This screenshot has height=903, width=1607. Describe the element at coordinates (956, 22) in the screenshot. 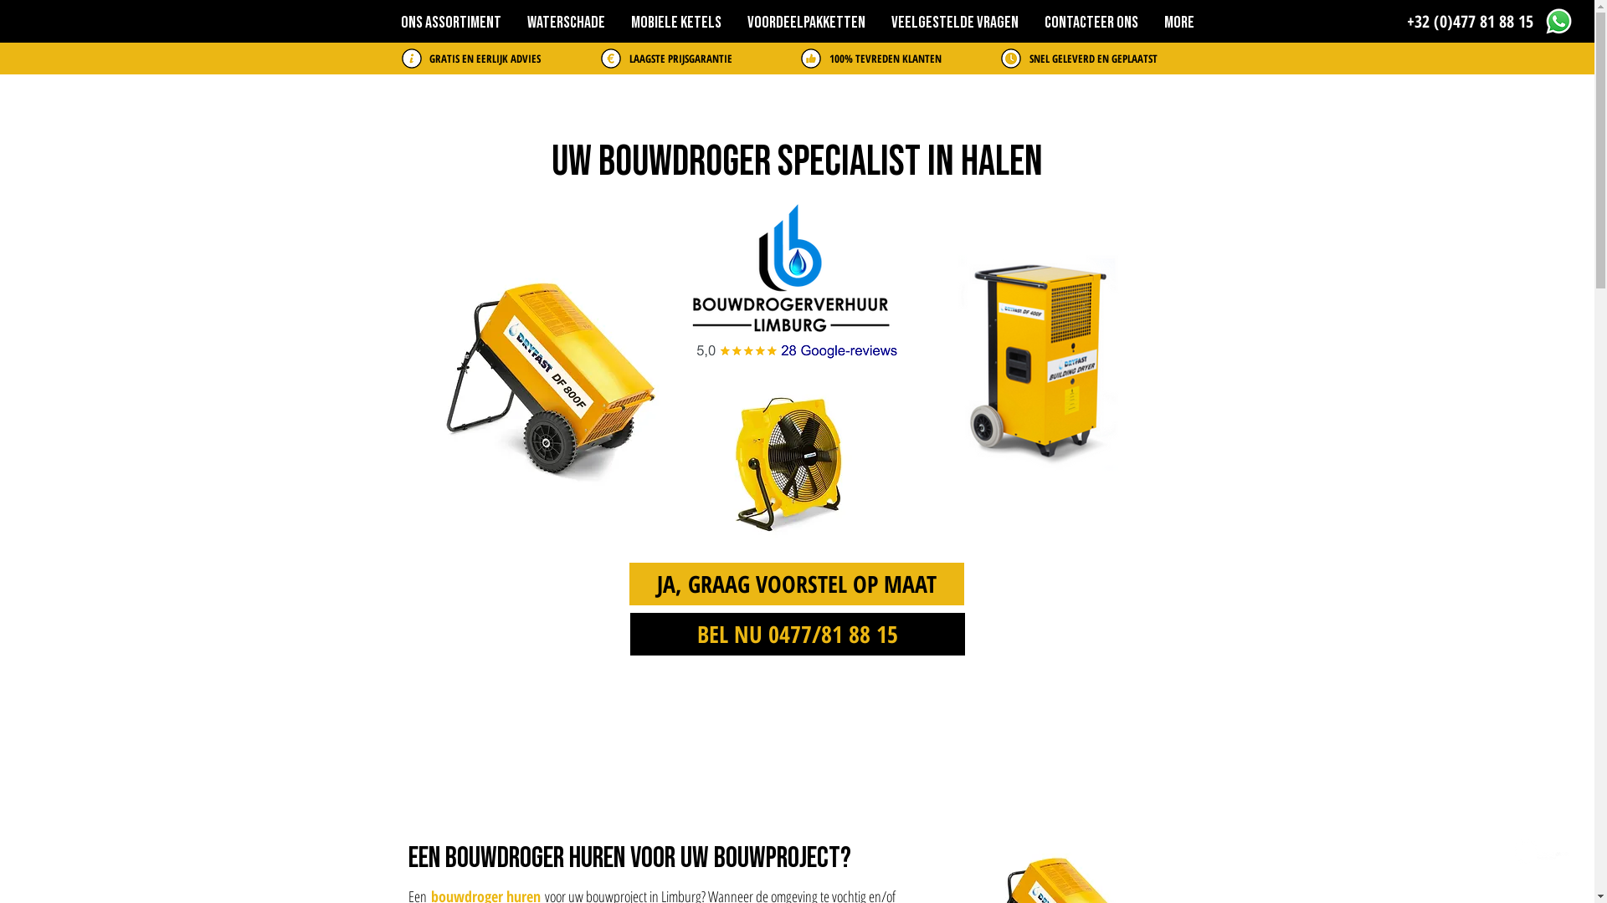

I see `VEELGESTELDE VRAGEN` at that location.